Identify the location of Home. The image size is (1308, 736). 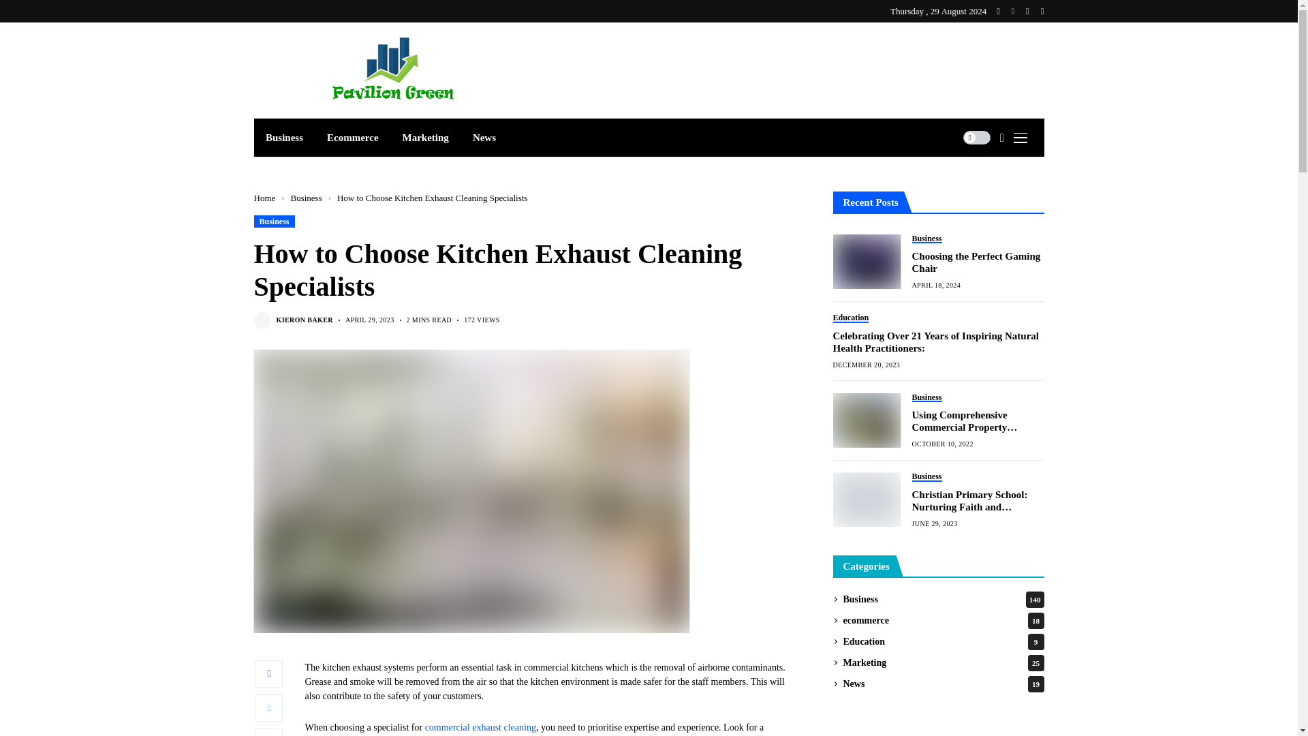
(264, 198).